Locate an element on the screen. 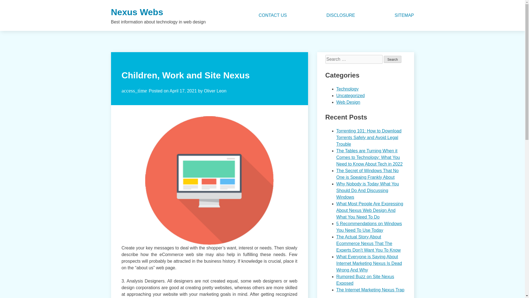 This screenshot has height=298, width=529. Web Design is located at coordinates (348, 102).